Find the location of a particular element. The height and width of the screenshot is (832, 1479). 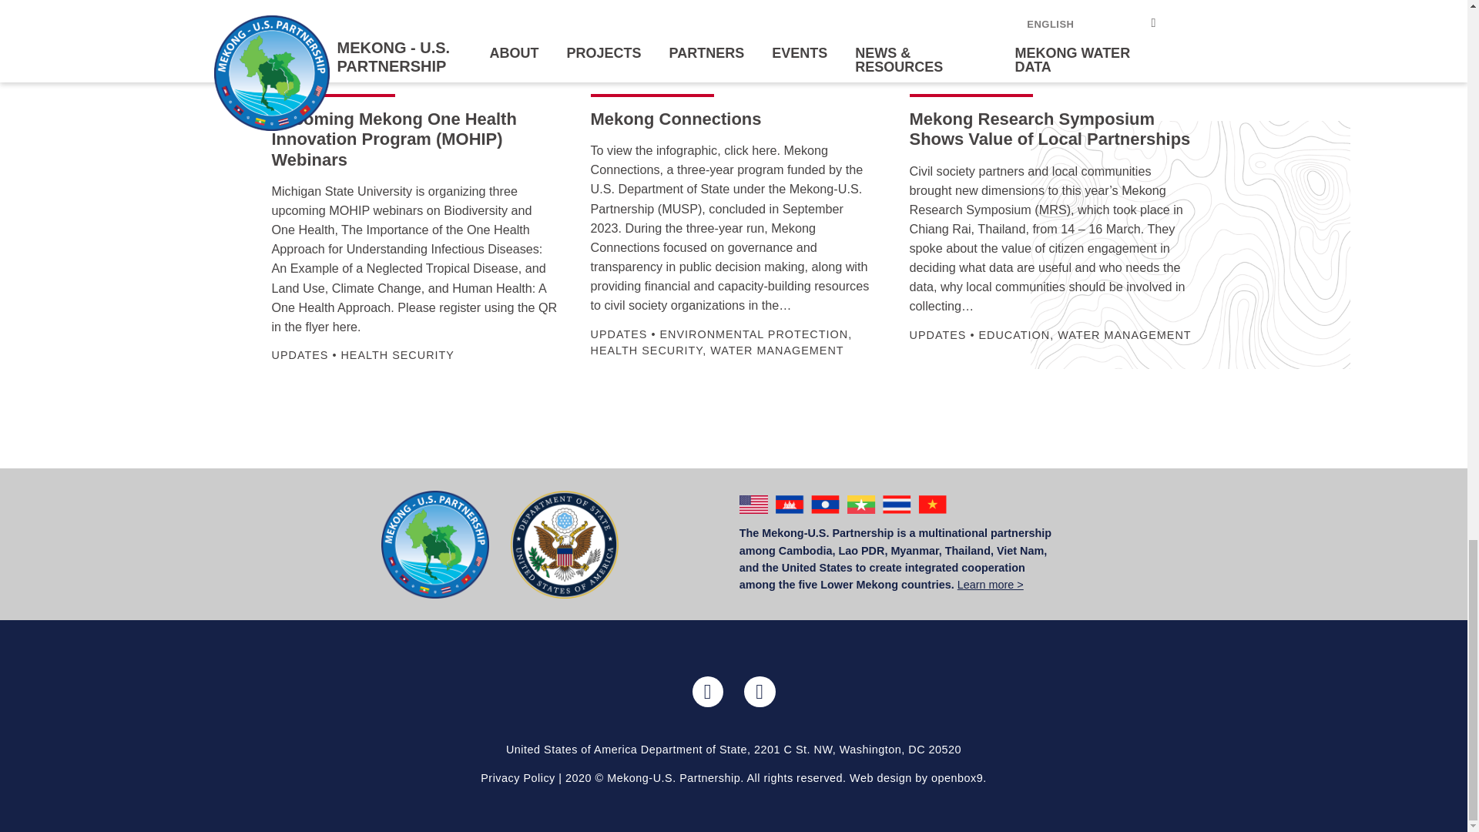

ENVIRONMENTAL PROTECTION is located at coordinates (753, 334).